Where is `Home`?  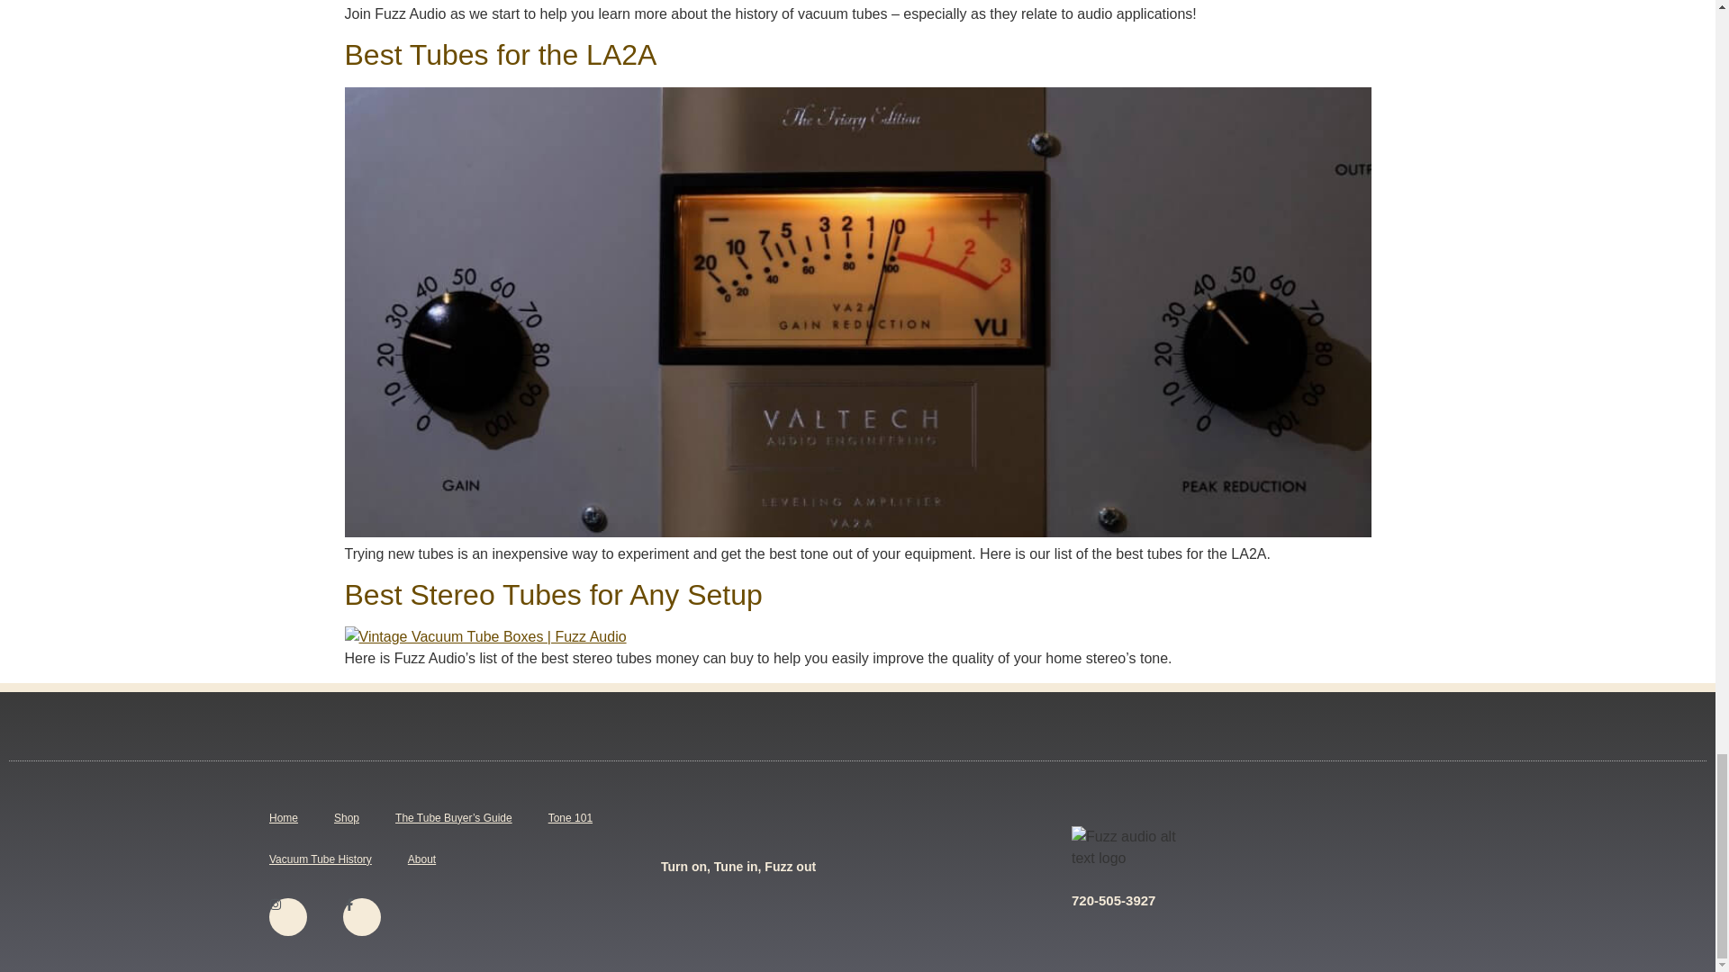 Home is located at coordinates (283, 817).